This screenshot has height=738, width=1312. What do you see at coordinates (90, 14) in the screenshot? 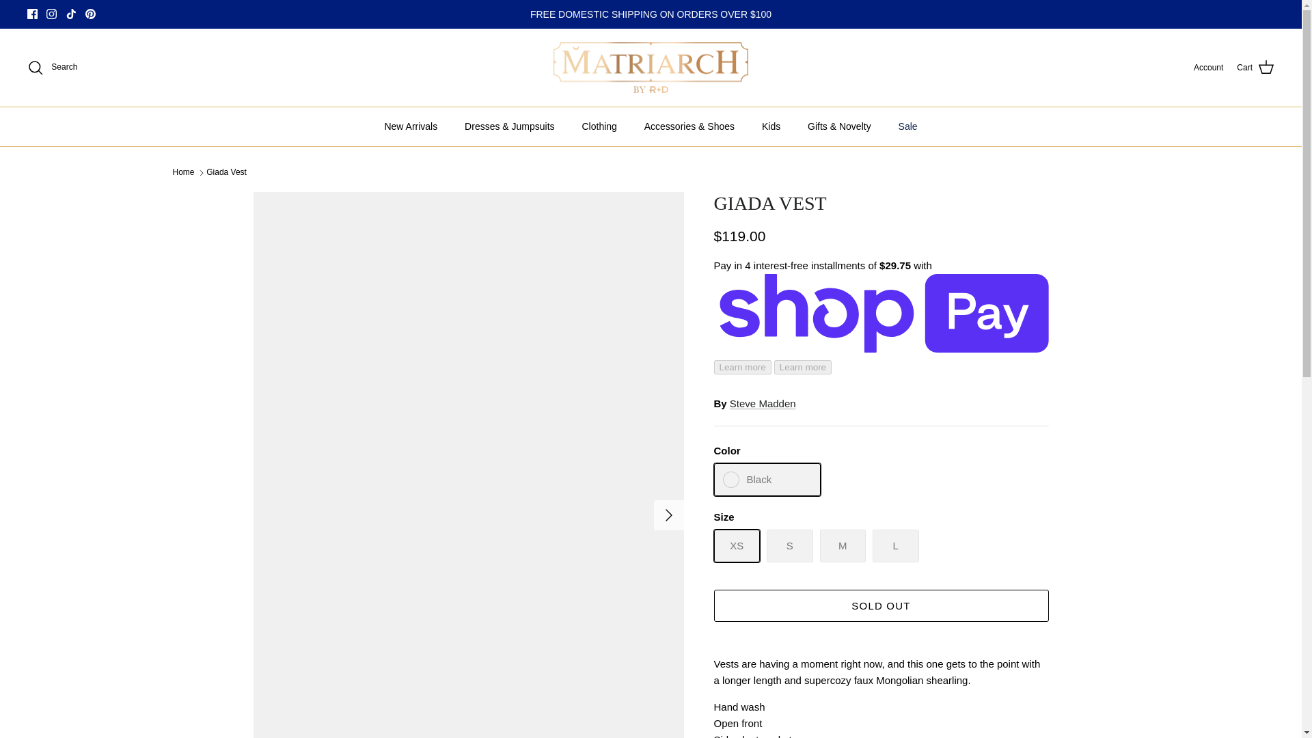
I see `Pinterest` at bounding box center [90, 14].